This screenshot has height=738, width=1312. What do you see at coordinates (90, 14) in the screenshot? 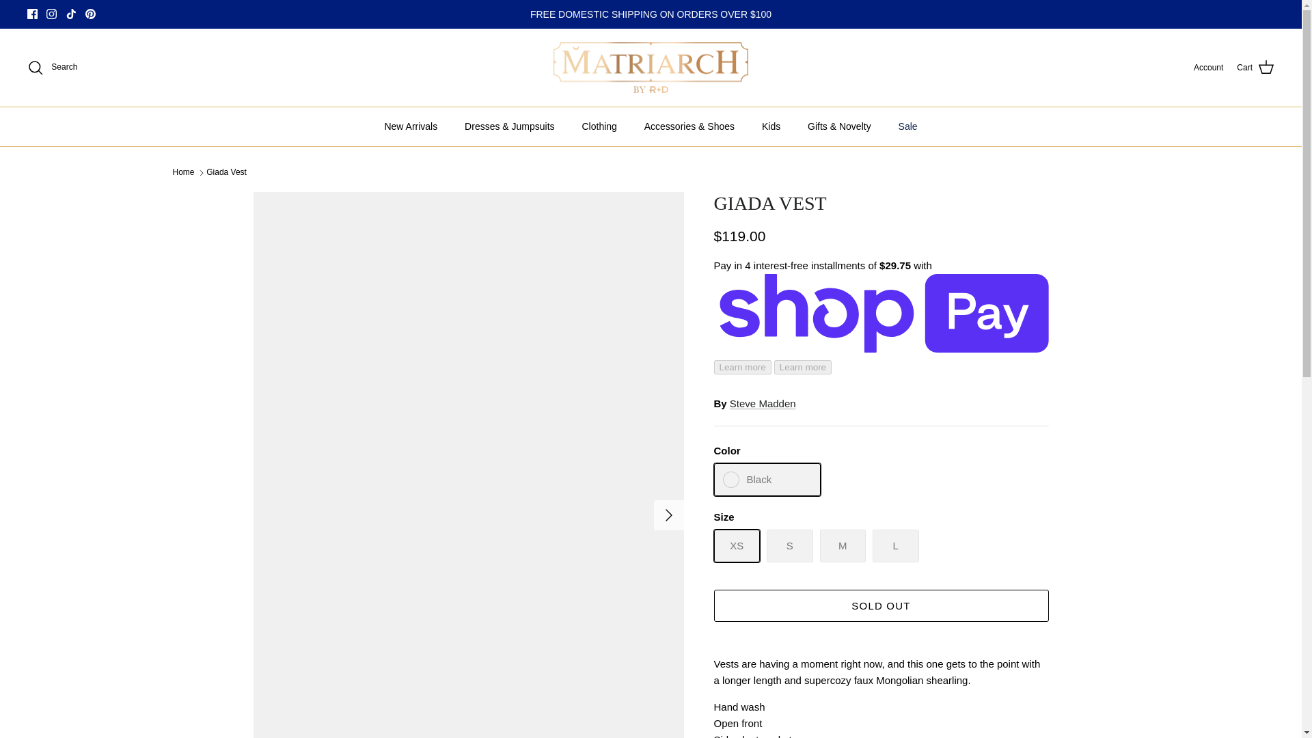
I see `Pinterest` at bounding box center [90, 14].